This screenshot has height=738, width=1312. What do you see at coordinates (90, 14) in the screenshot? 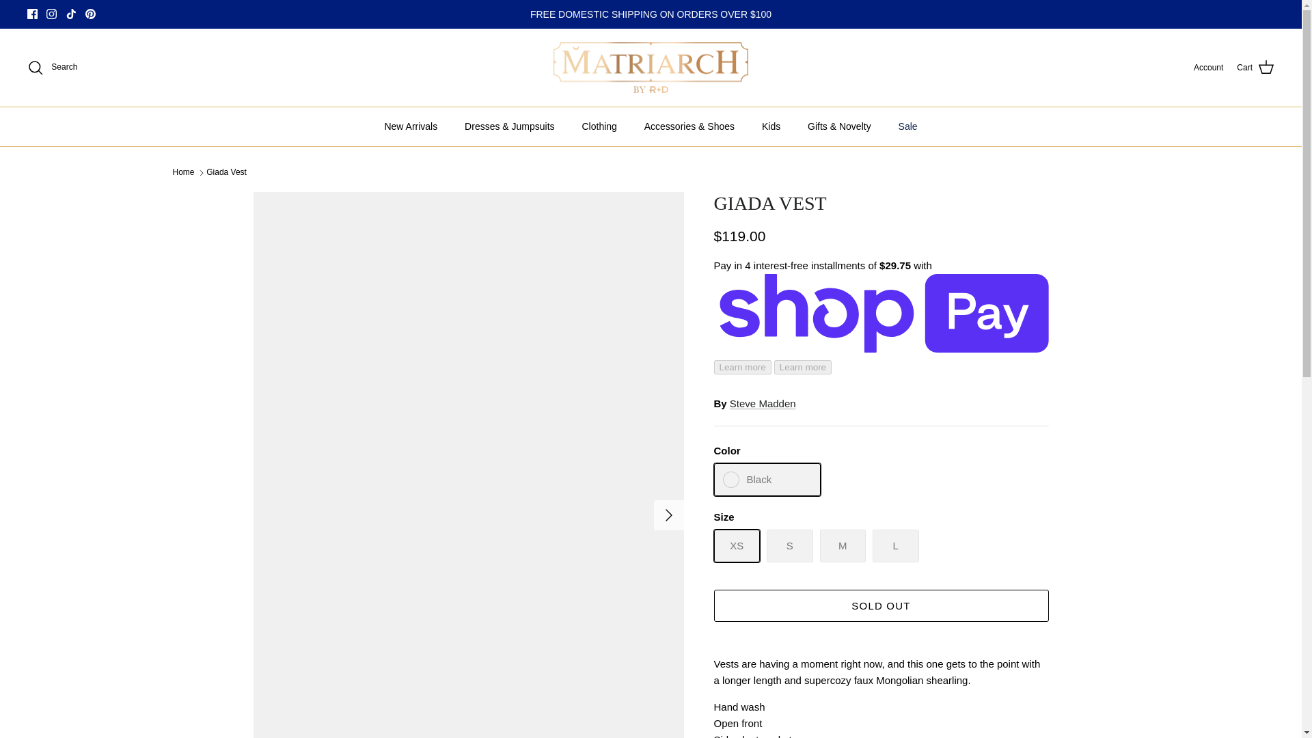
I see `Pinterest` at bounding box center [90, 14].